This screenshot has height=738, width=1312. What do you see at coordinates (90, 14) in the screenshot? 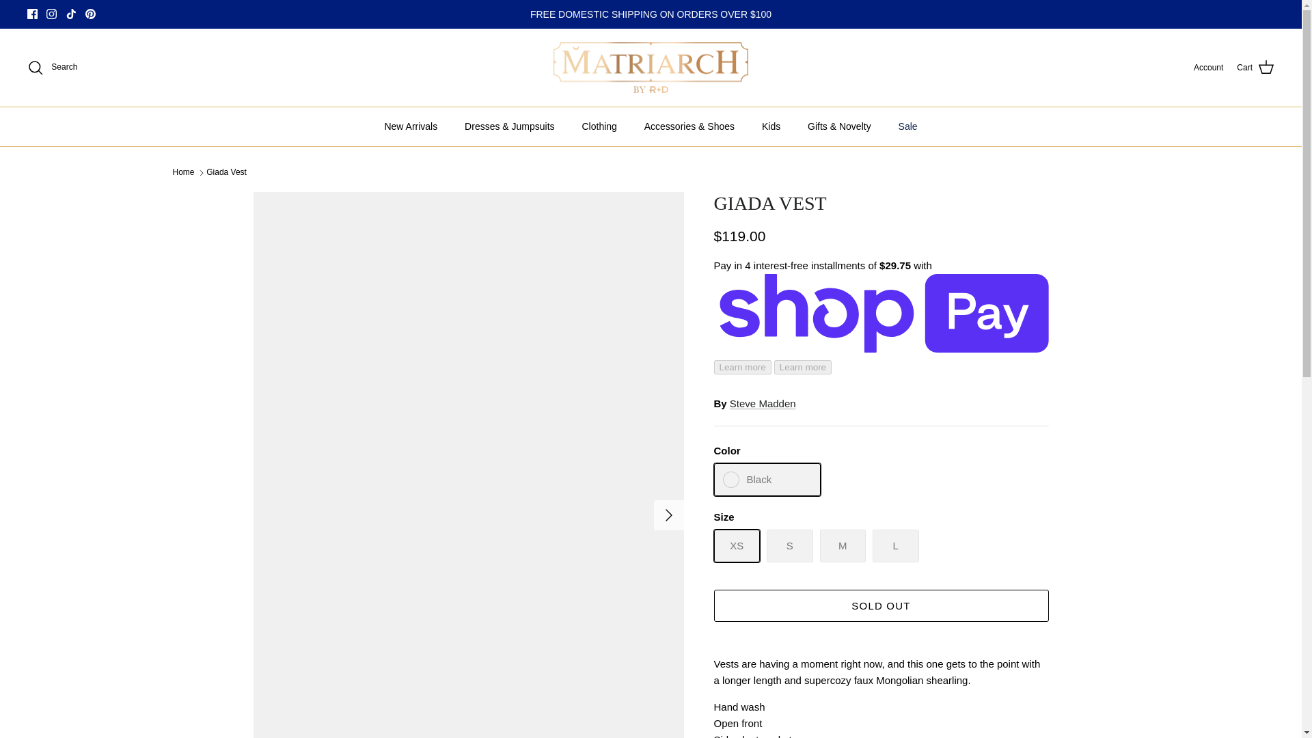
I see `Pinterest` at bounding box center [90, 14].